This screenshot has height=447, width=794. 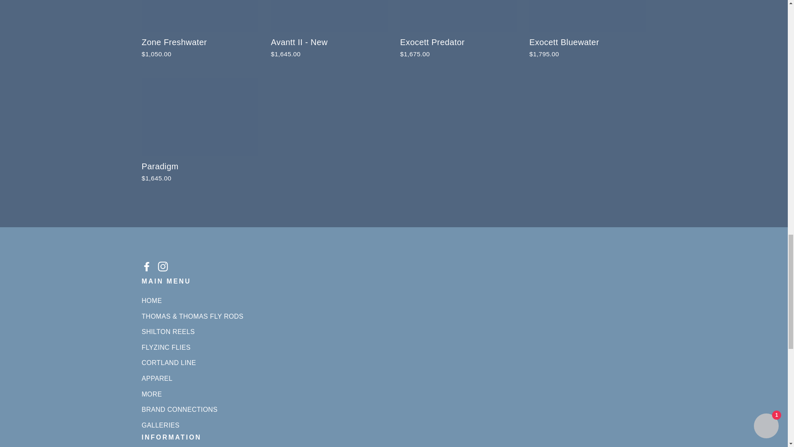 What do you see at coordinates (163, 266) in the screenshot?
I see `Nervouswater on Instagram` at bounding box center [163, 266].